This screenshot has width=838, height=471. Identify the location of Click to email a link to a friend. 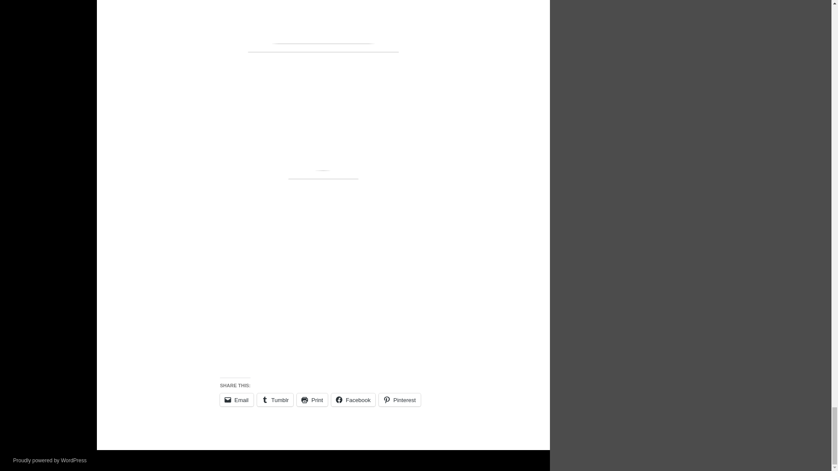
(237, 399).